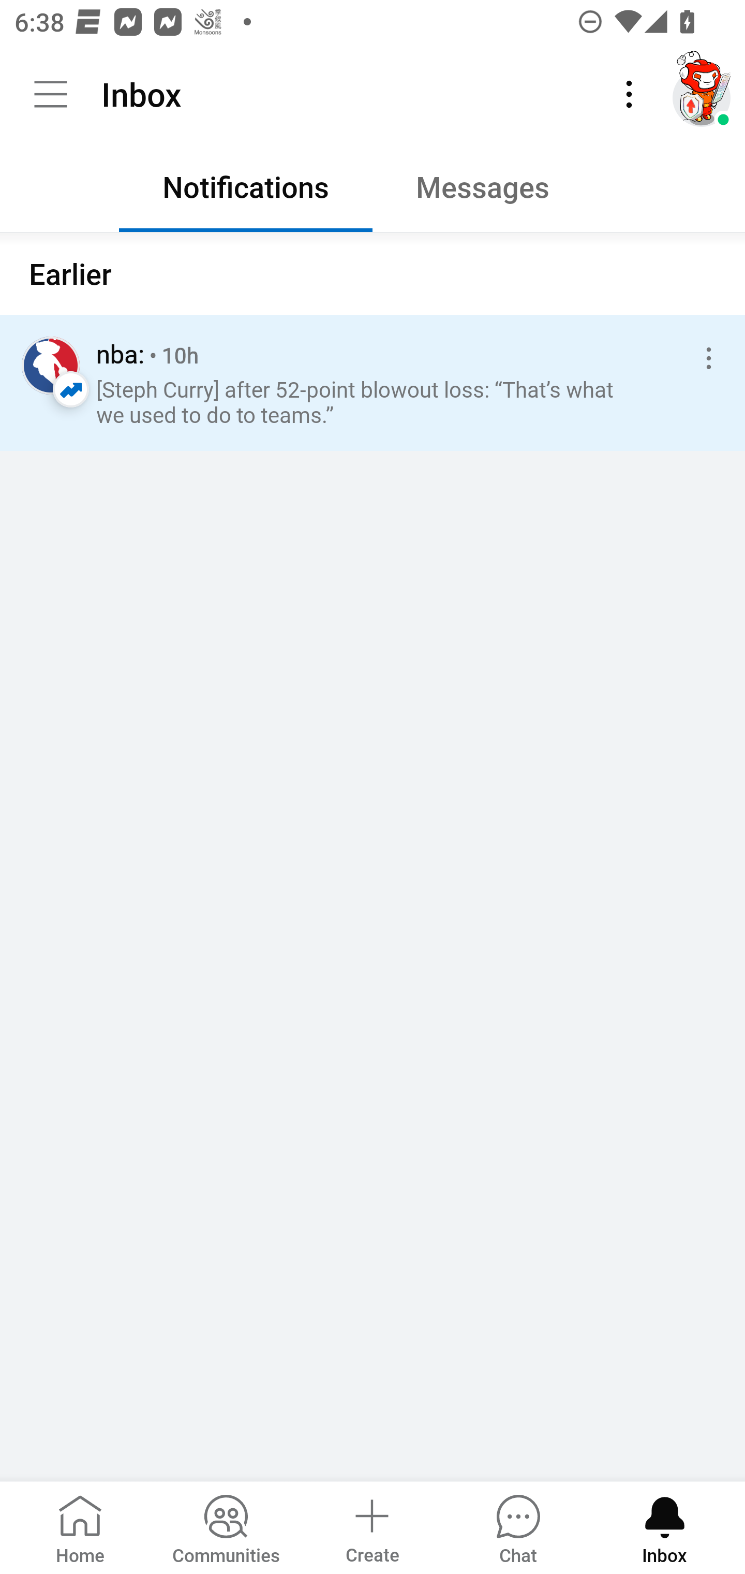  What do you see at coordinates (664, 1526) in the screenshot?
I see `Inbox` at bounding box center [664, 1526].